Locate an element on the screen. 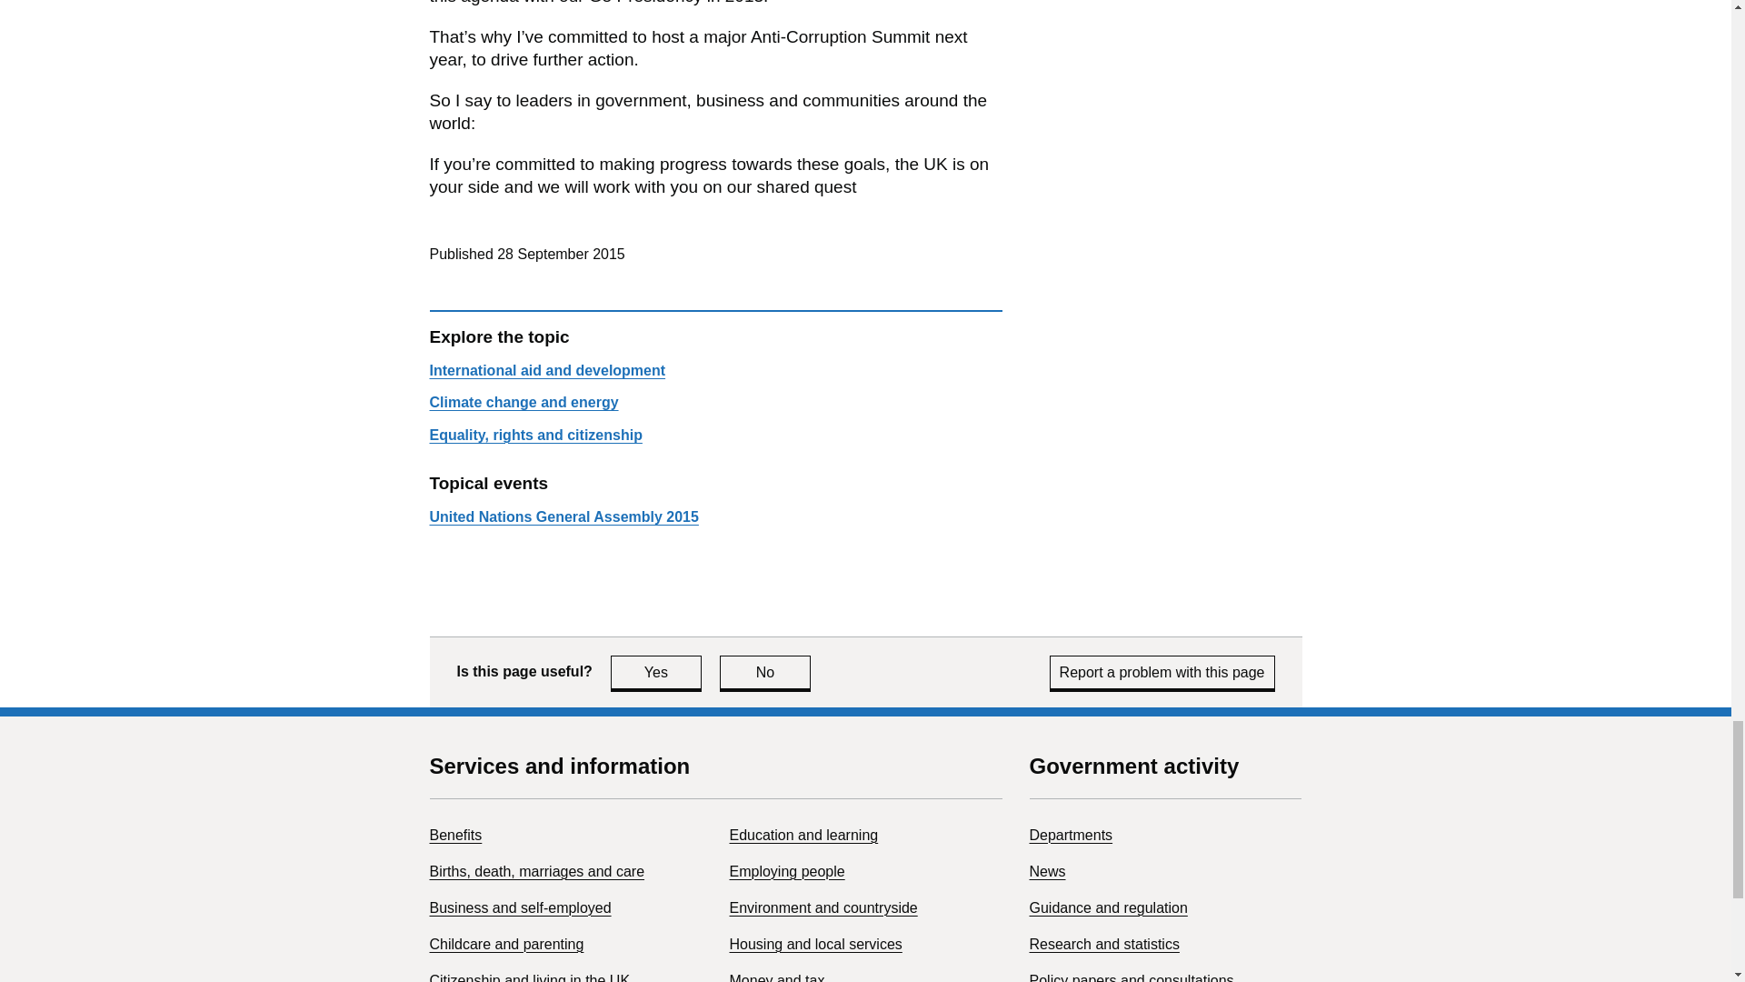 The image size is (1745, 982). Births, death, marriages and care is located at coordinates (536, 871).